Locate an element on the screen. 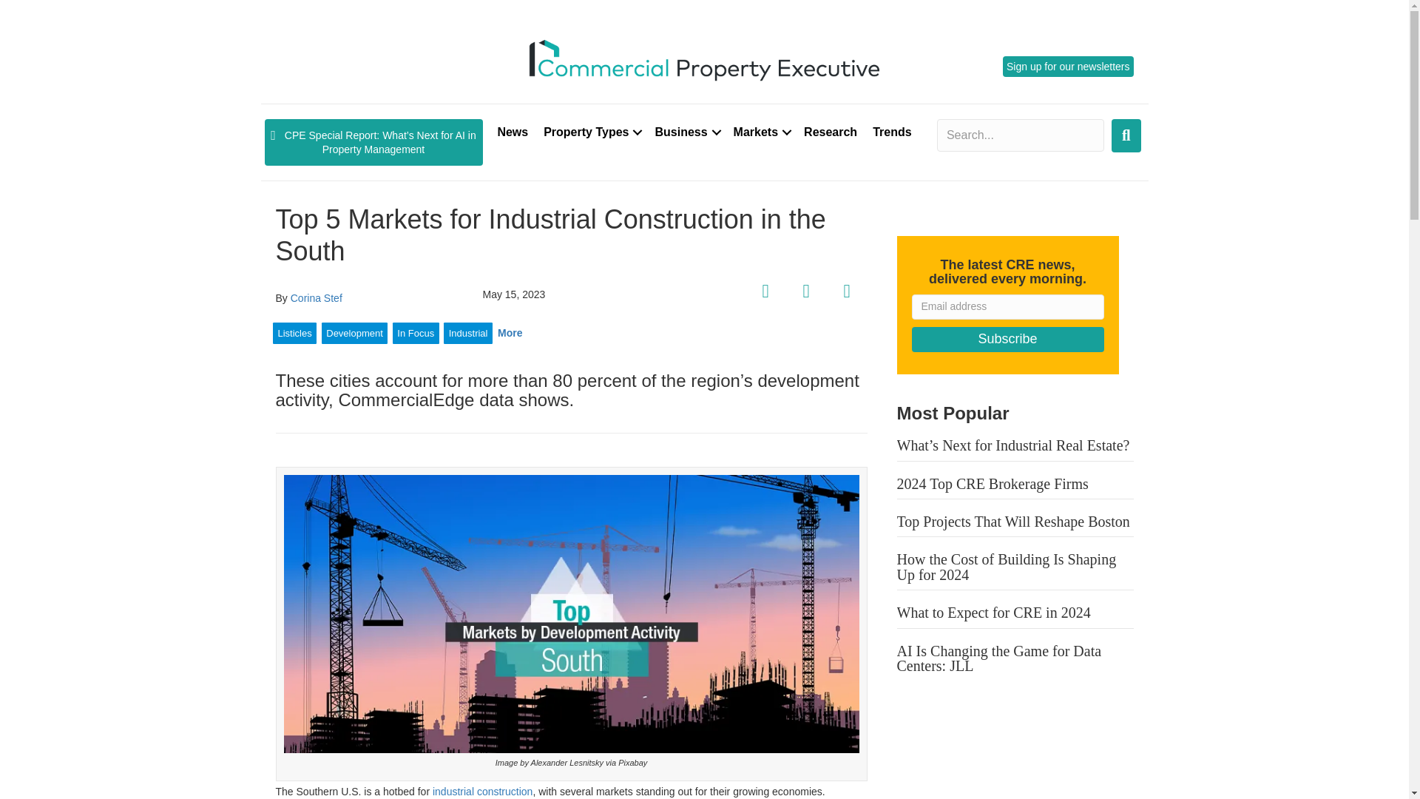 The width and height of the screenshot is (1420, 799). Business is located at coordinates (686, 132).